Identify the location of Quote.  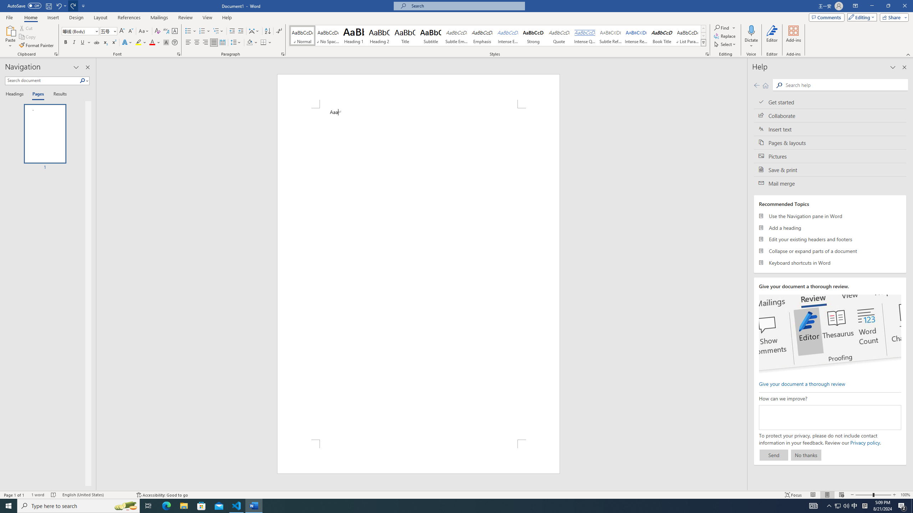
(559, 36).